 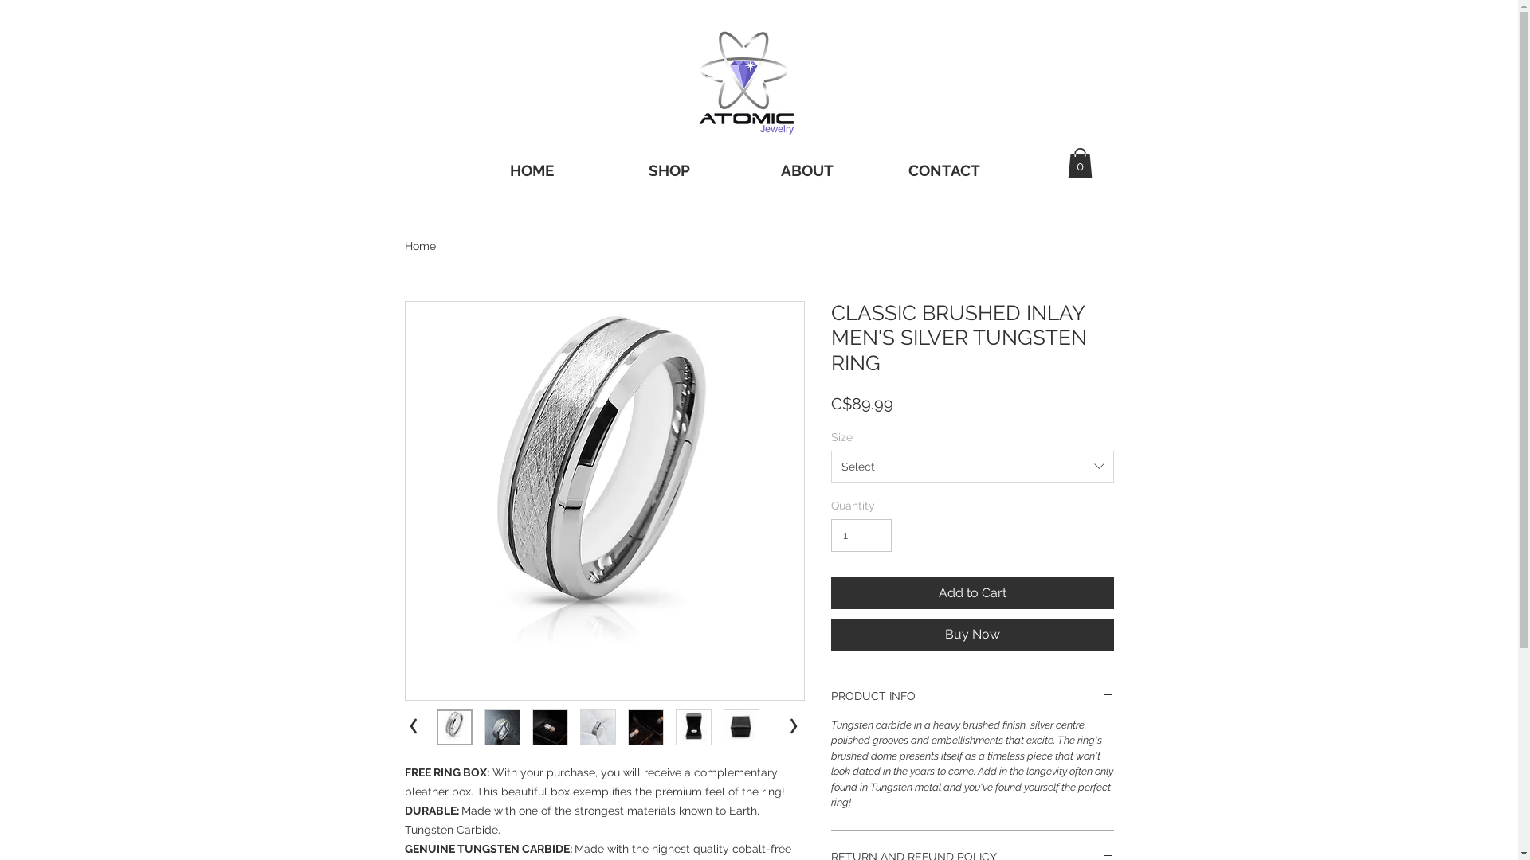 I want to click on CONTACT, so click(x=943, y=170).